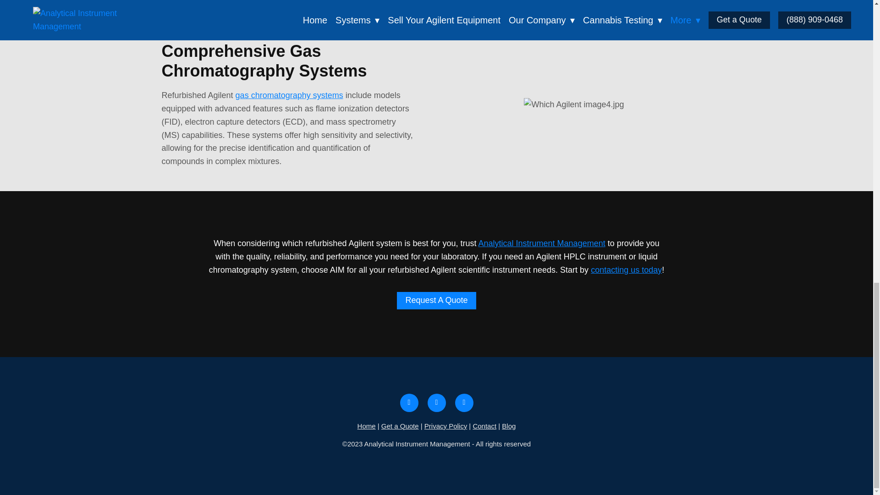 This screenshot has height=495, width=880. I want to click on contacting us today, so click(626, 269).